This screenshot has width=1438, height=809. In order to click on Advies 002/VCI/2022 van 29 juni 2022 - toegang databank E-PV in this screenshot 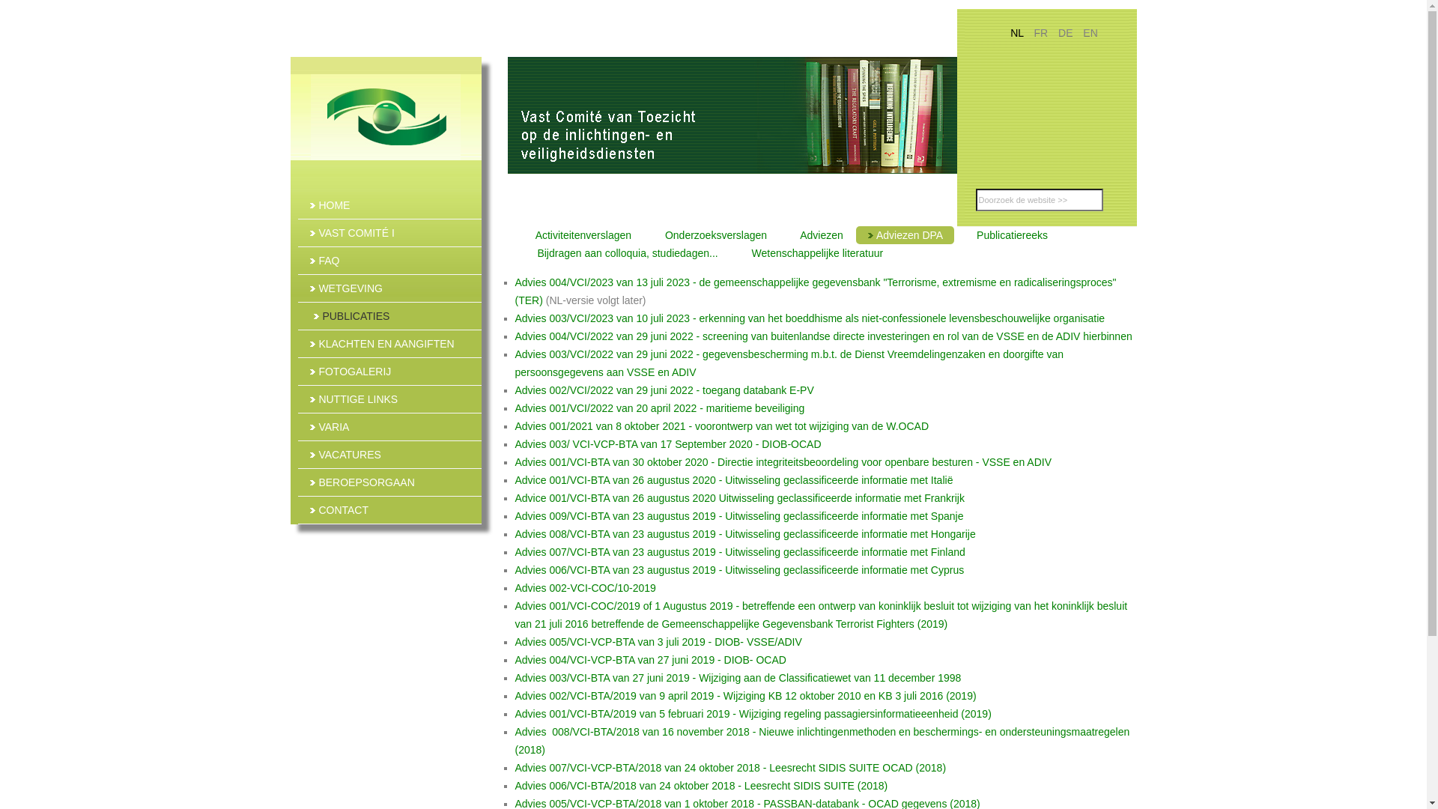, I will do `click(665, 390)`.